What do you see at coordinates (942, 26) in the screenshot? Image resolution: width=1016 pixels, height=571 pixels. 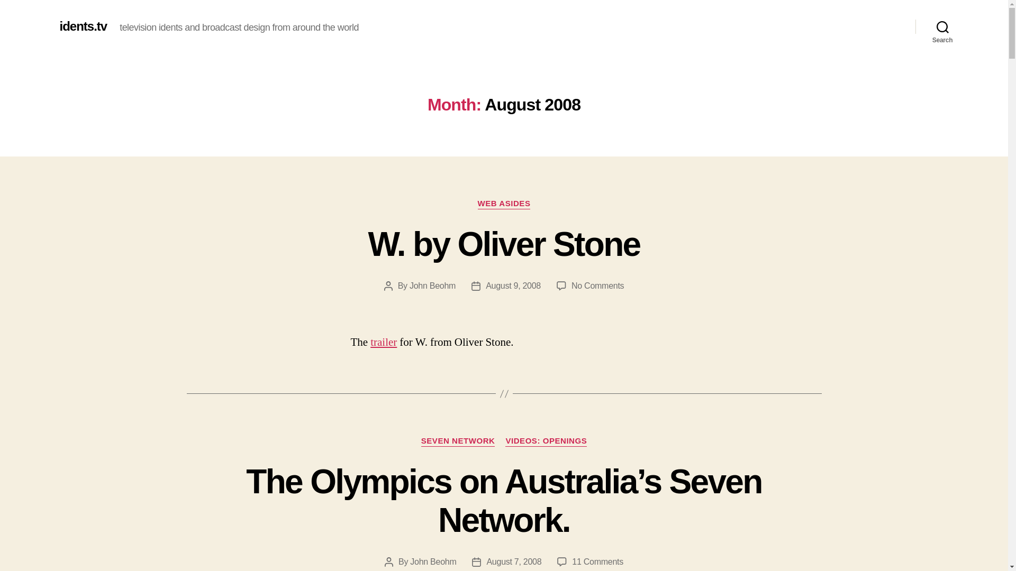 I see `SEVEN NETWORK` at bounding box center [942, 26].